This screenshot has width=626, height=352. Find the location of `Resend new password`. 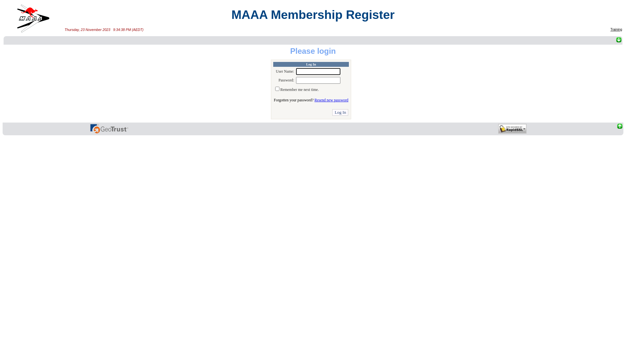

Resend new password is located at coordinates (331, 100).